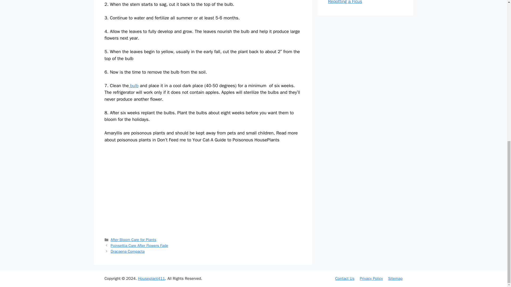 The width and height of the screenshot is (511, 287). Describe the element at coordinates (371, 278) in the screenshot. I see `Privacy Policy` at that location.